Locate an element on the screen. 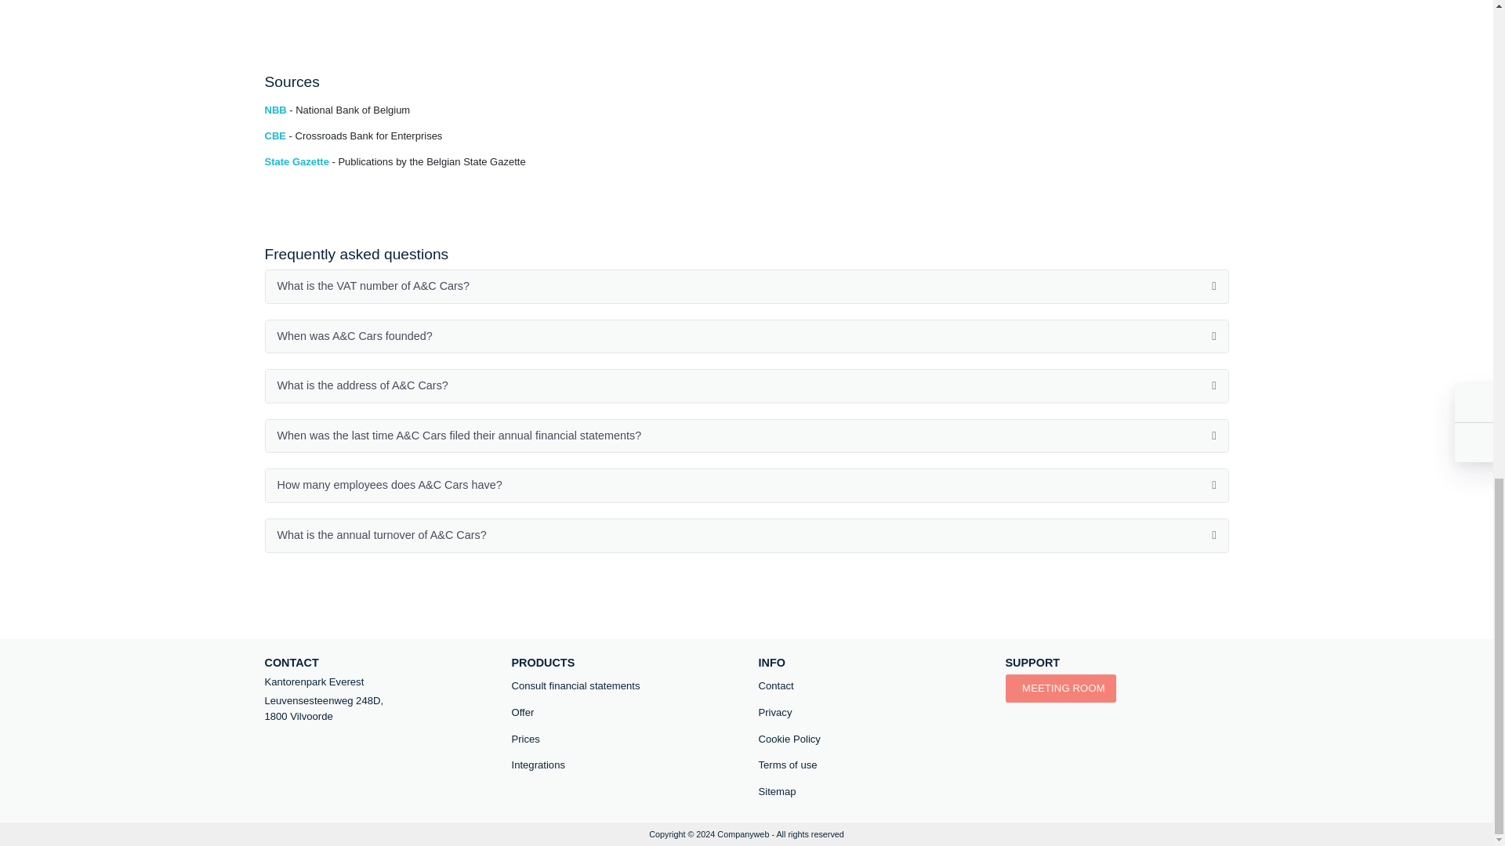 The width and height of the screenshot is (1505, 846). Terms of use is located at coordinates (870, 765).